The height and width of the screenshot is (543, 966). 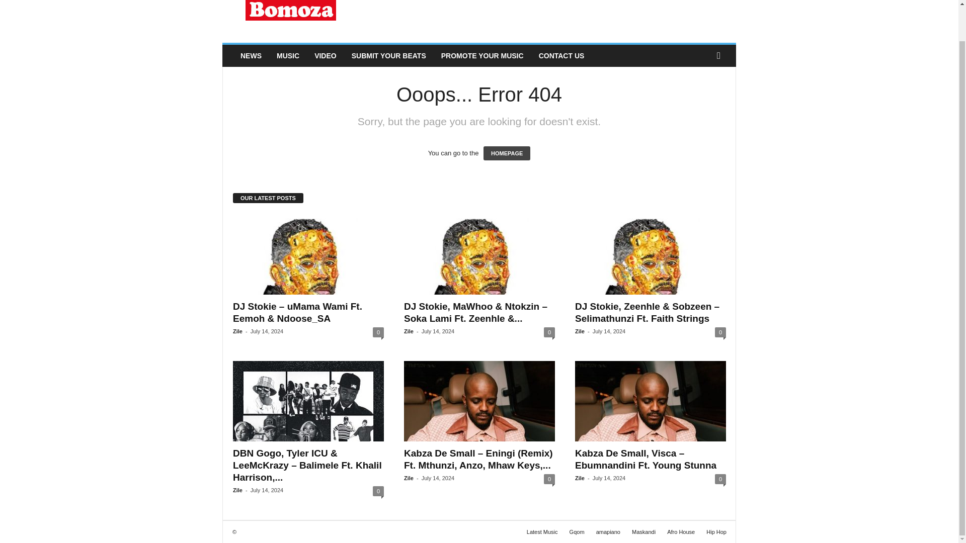 What do you see at coordinates (237, 331) in the screenshot?
I see `Zile` at bounding box center [237, 331].